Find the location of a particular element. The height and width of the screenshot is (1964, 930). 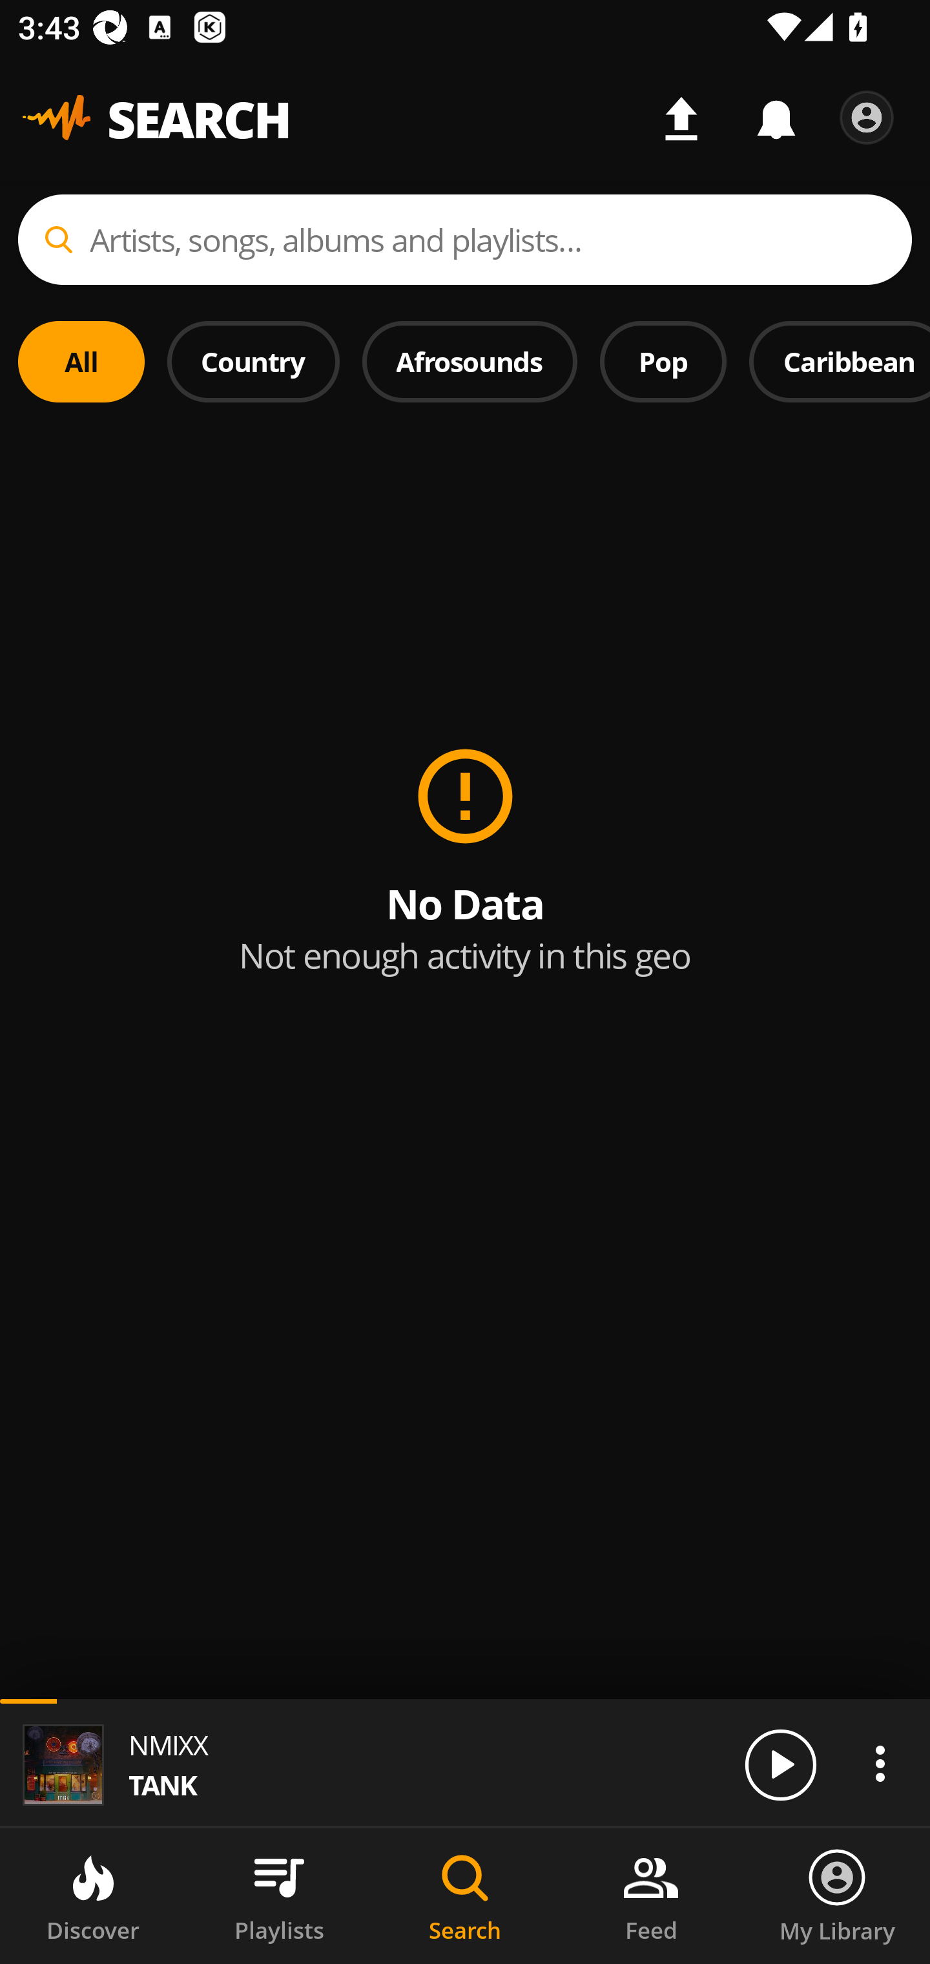

Play/Pause is located at coordinates (780, 1764).